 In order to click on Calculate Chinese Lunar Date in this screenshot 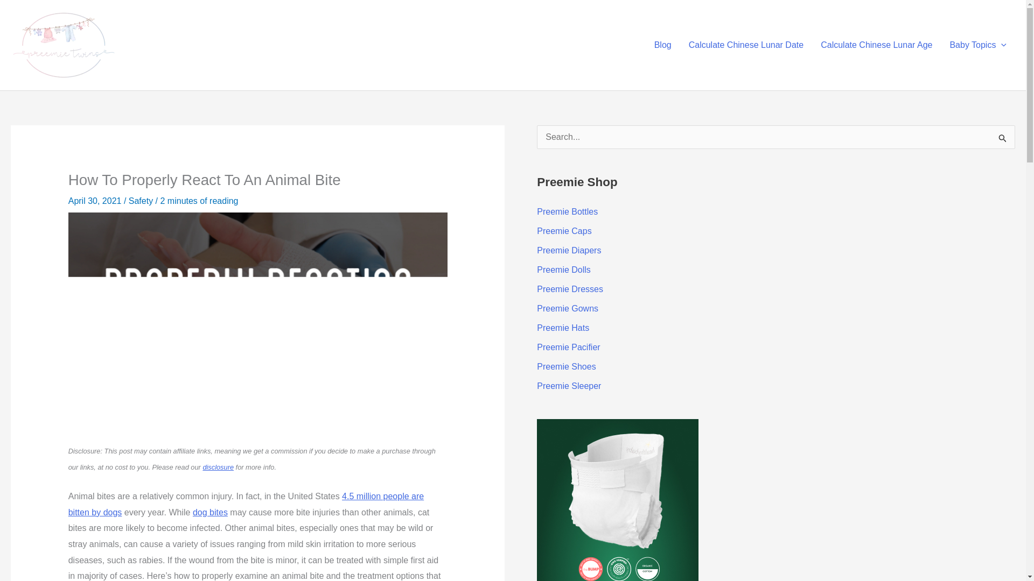, I will do `click(746, 45)`.